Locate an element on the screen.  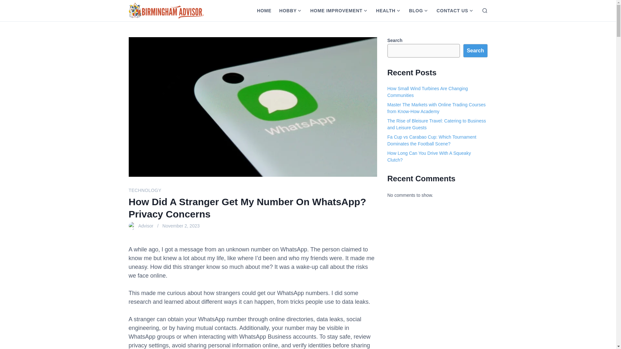
HEALTH is located at coordinates (384, 10).